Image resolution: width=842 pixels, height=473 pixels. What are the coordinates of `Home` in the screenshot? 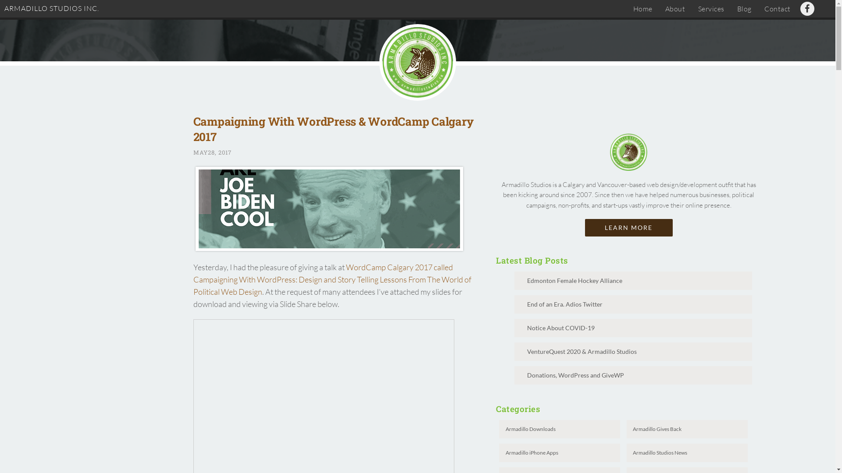 It's located at (643, 9).